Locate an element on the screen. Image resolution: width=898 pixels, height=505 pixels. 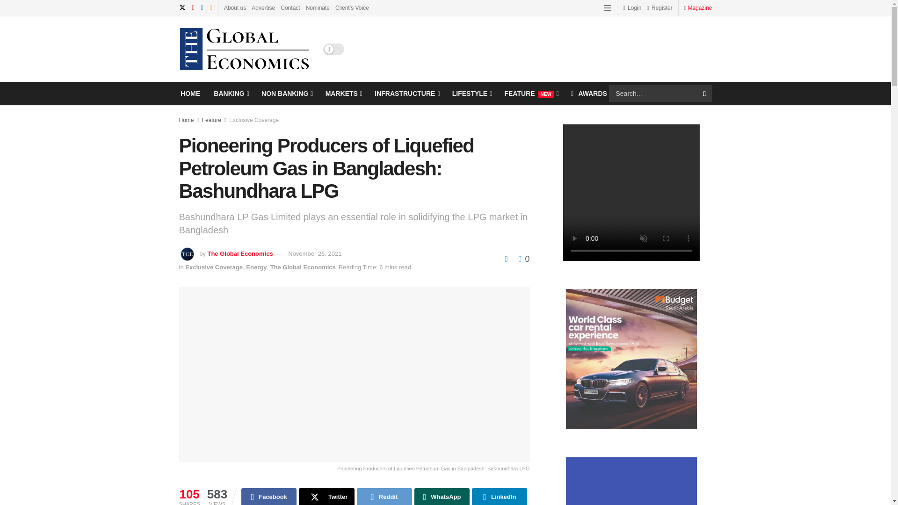
LIFESTYLE is located at coordinates (471, 93).